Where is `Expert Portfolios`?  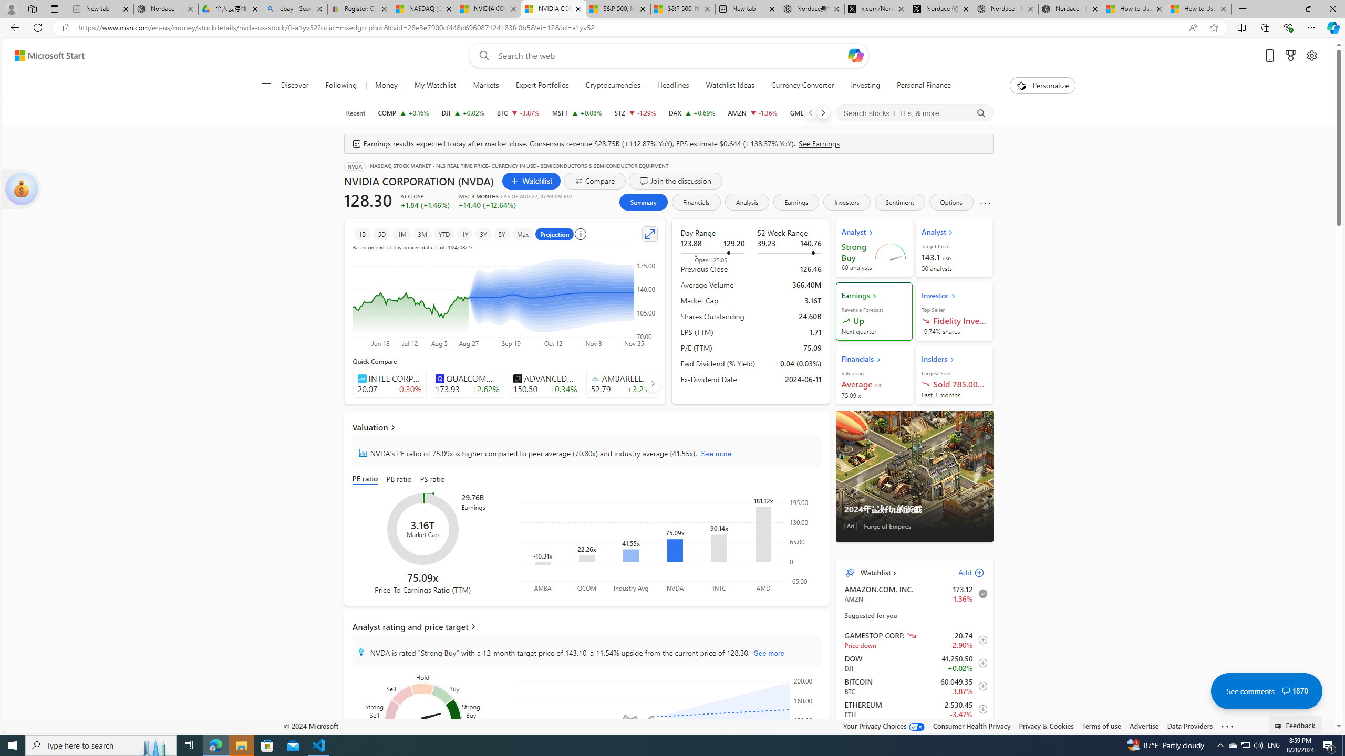 Expert Portfolios is located at coordinates (542, 86).